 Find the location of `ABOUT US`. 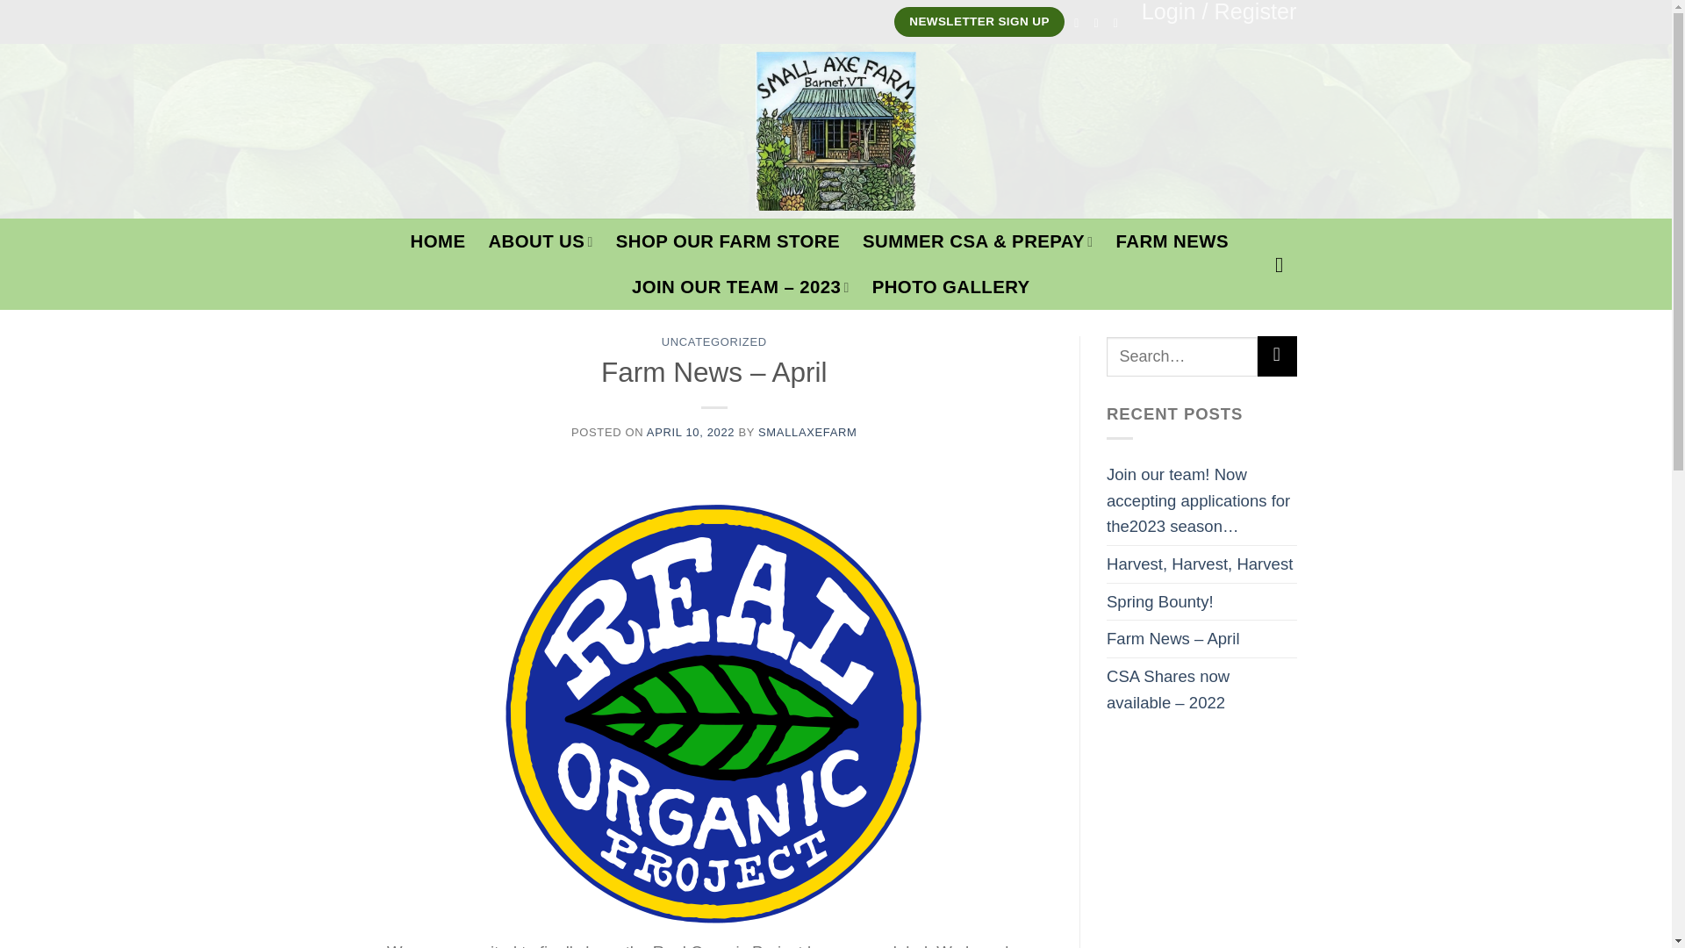

ABOUT US is located at coordinates (541, 241).